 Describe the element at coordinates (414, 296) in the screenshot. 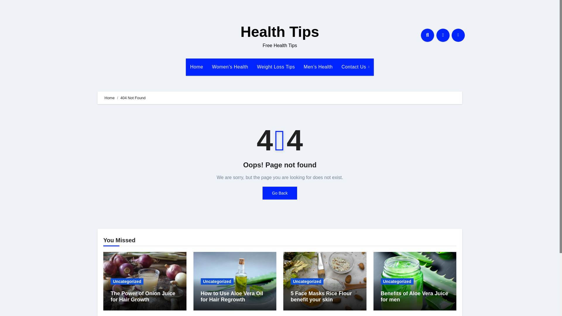

I see `Permalink to: Benefits of Aloe Vera Juice for men` at that location.